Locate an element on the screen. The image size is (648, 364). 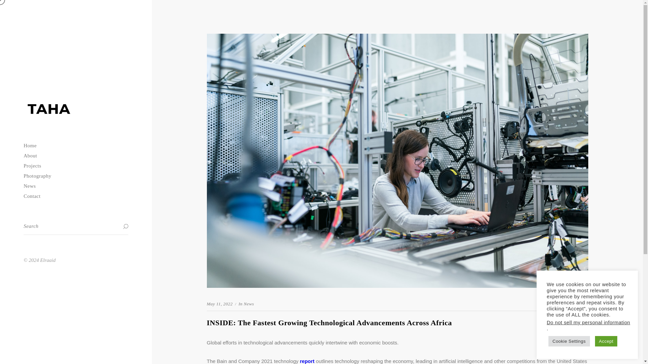
0 is located at coordinates (583, 304).